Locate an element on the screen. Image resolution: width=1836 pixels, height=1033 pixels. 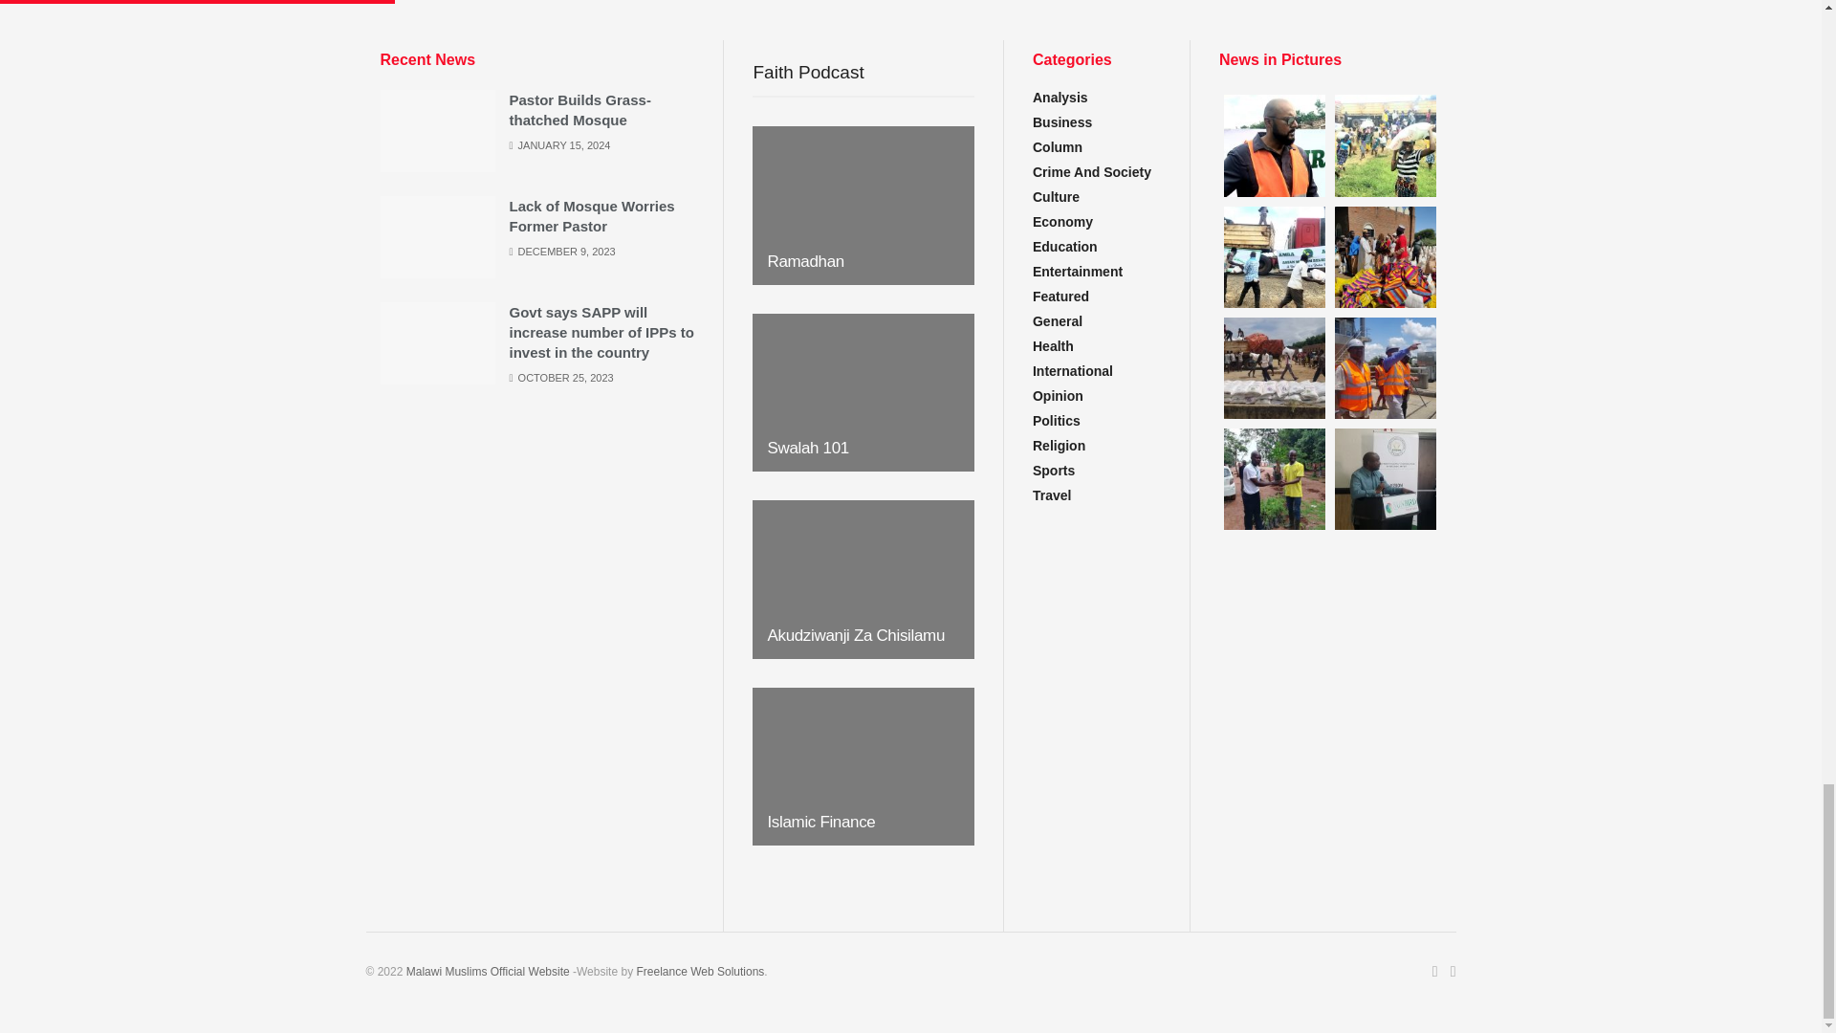
Malawi Muslims Official Website is located at coordinates (488, 971).